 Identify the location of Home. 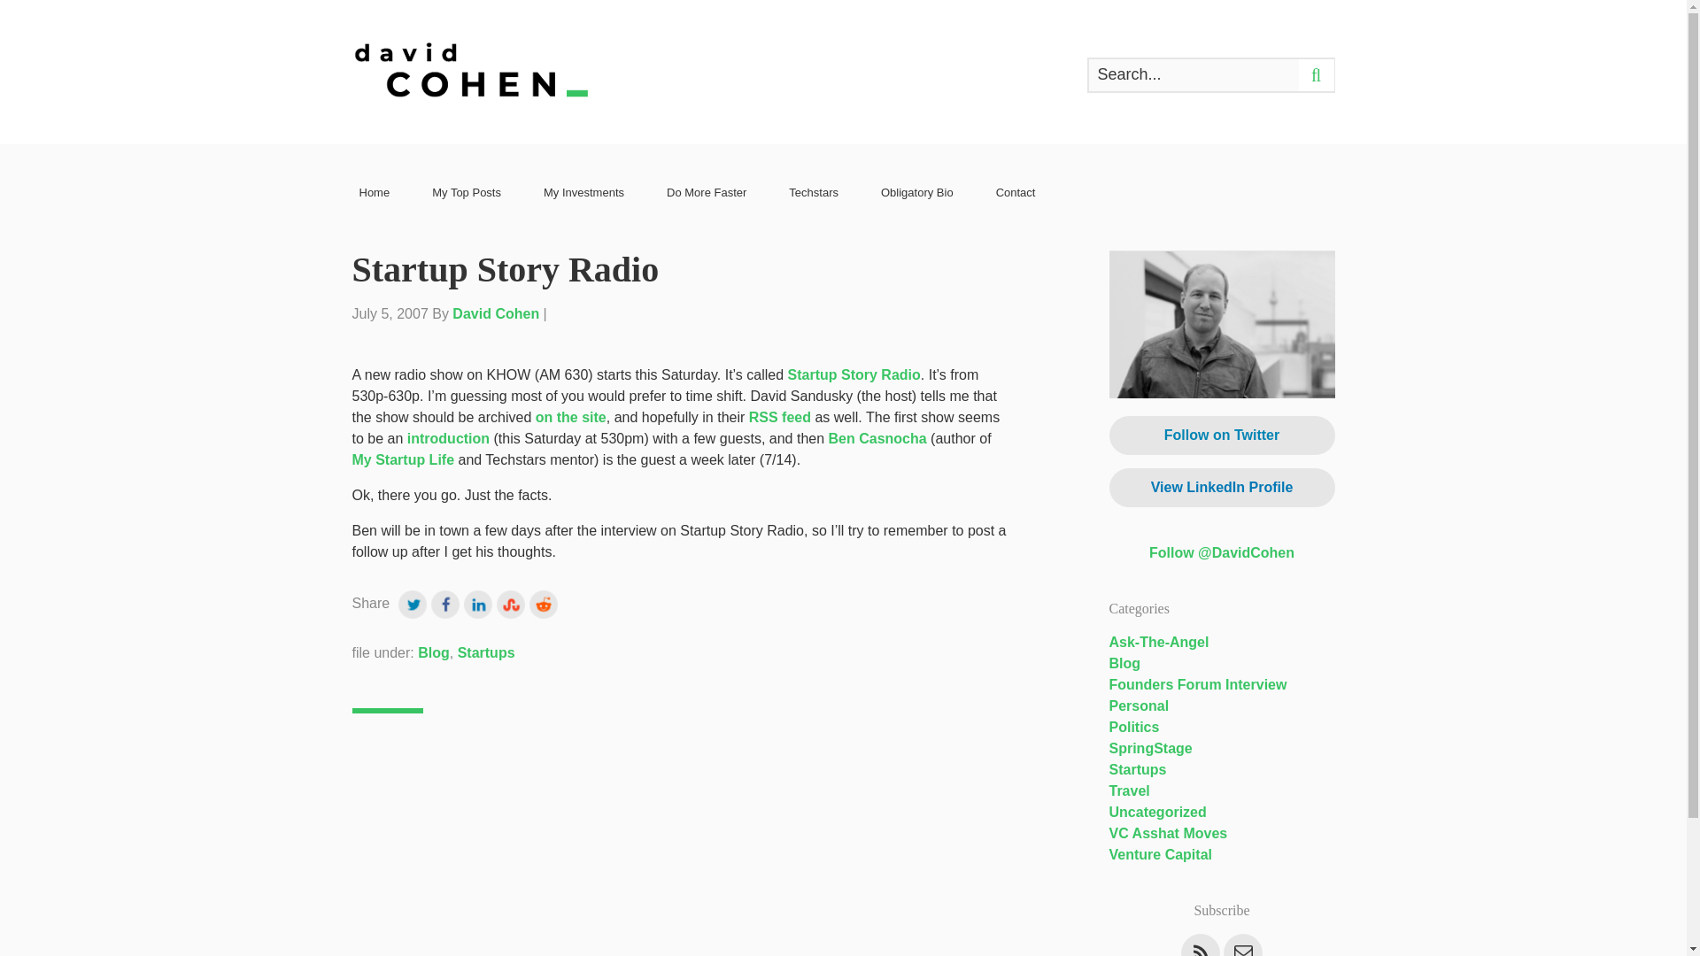
(375, 193).